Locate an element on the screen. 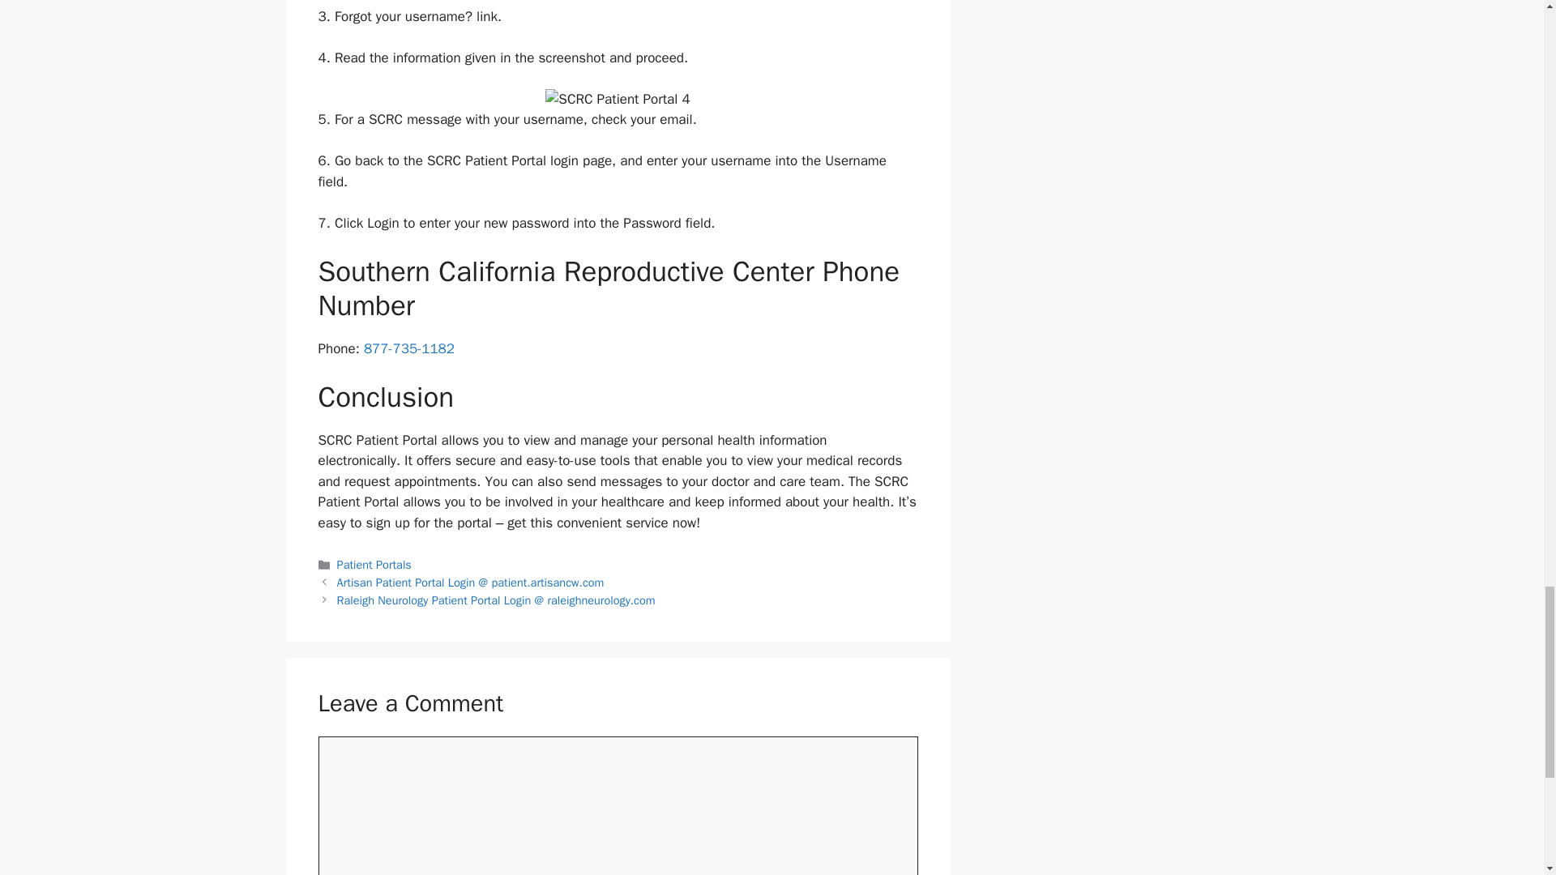  Next is located at coordinates (496, 600).